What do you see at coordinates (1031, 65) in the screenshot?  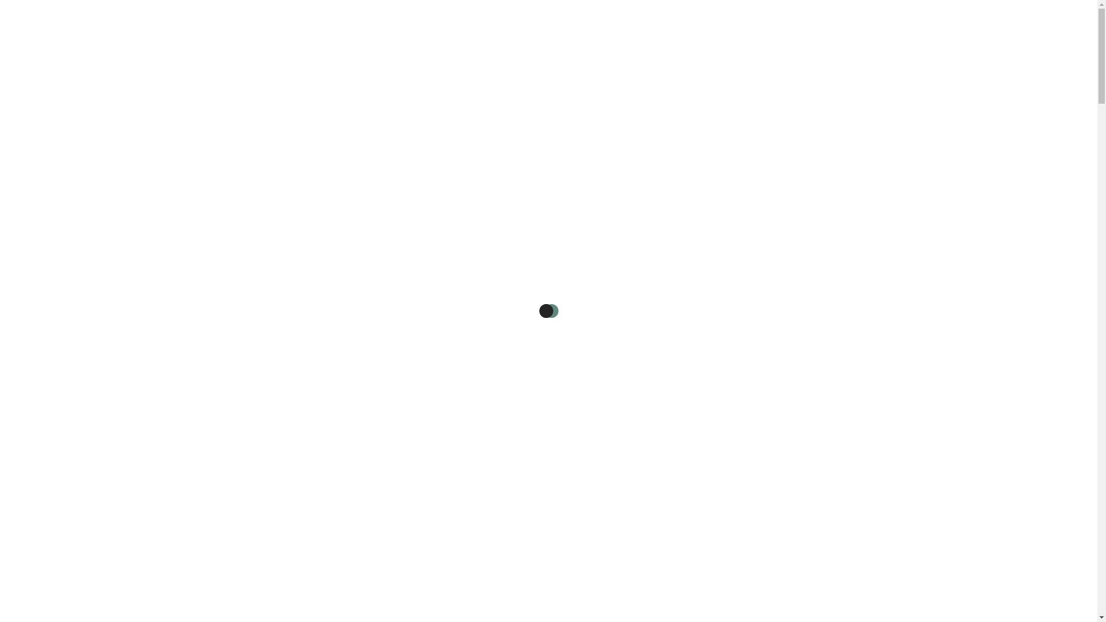 I see `Linkedin` at bounding box center [1031, 65].